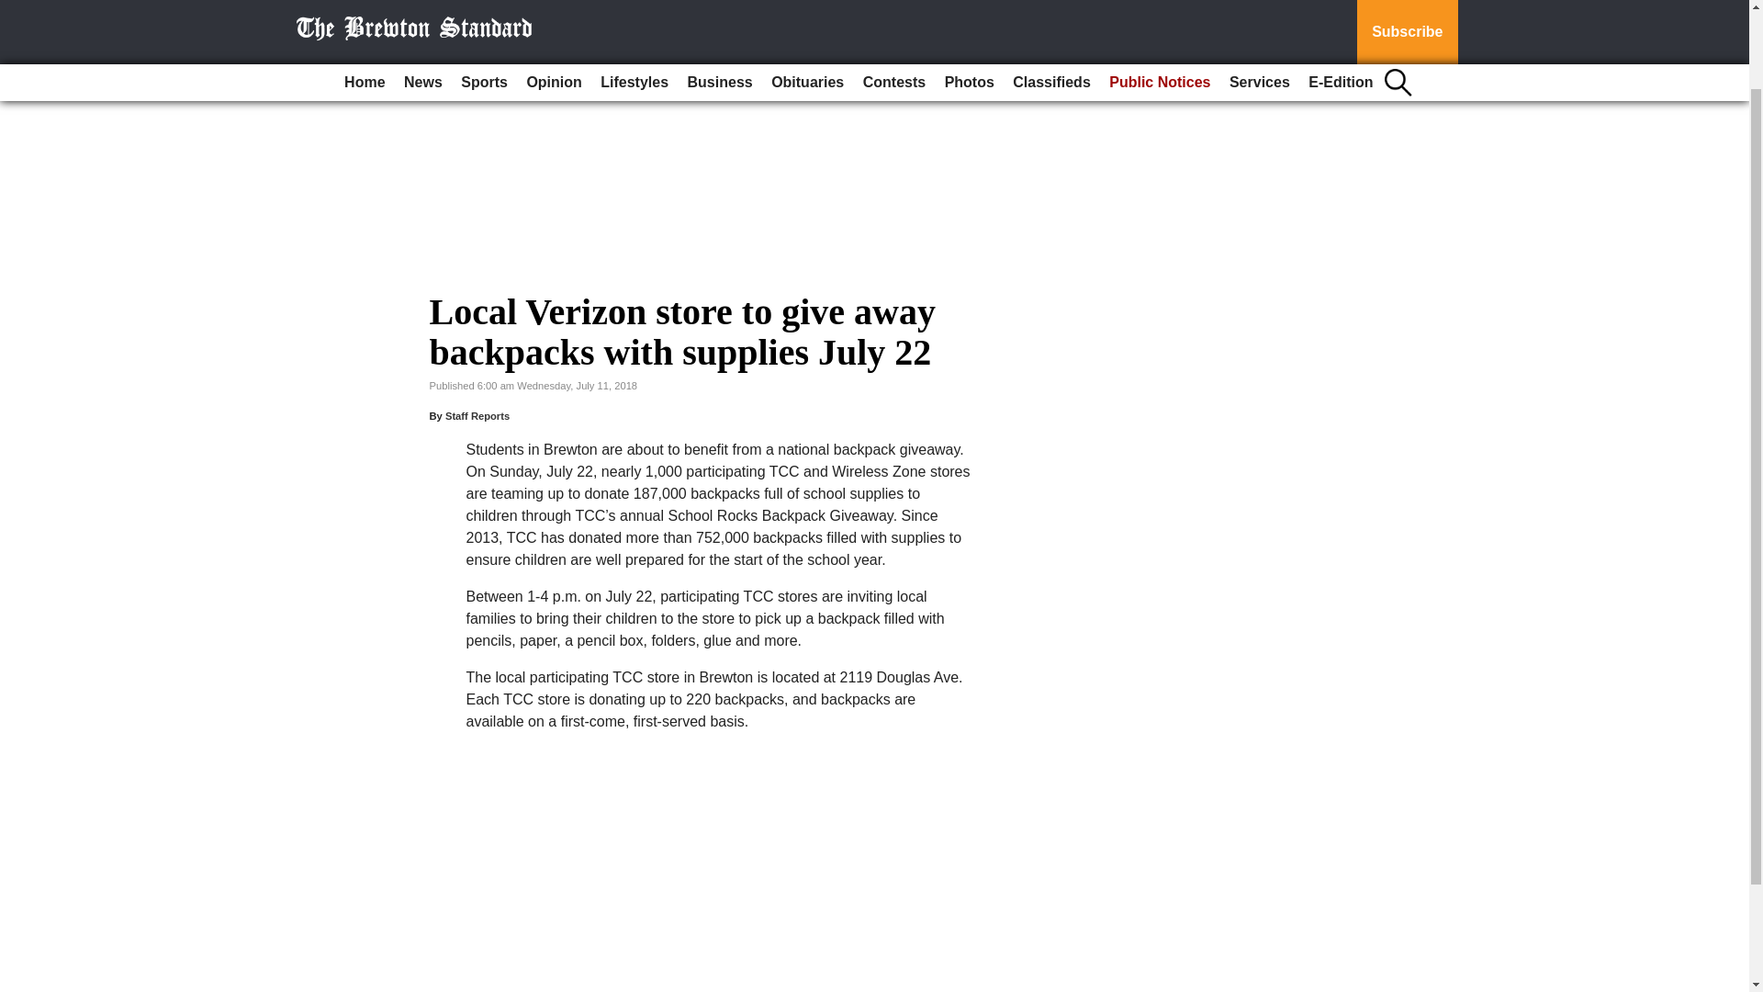 This screenshot has height=992, width=1763. What do you see at coordinates (483, 3) in the screenshot?
I see `Sports` at bounding box center [483, 3].